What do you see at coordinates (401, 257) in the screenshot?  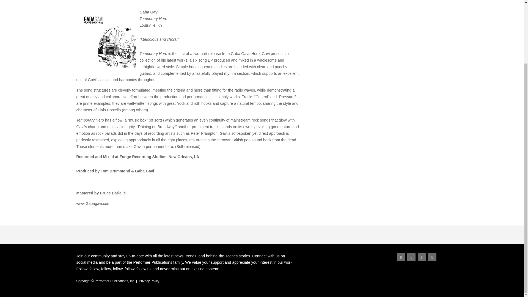 I see `Follow on Facebook` at bounding box center [401, 257].